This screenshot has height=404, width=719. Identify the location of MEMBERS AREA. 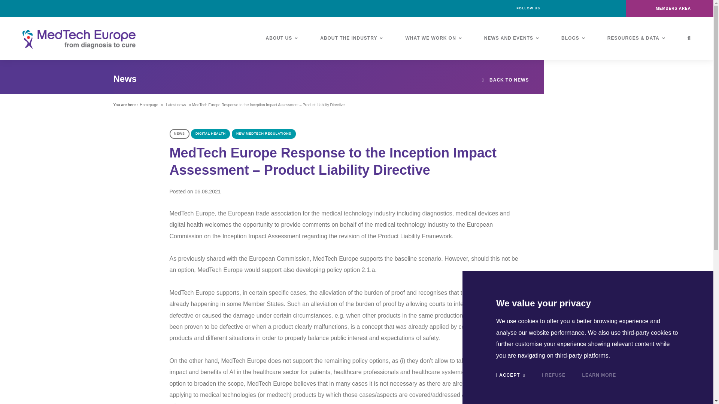
(670, 8).